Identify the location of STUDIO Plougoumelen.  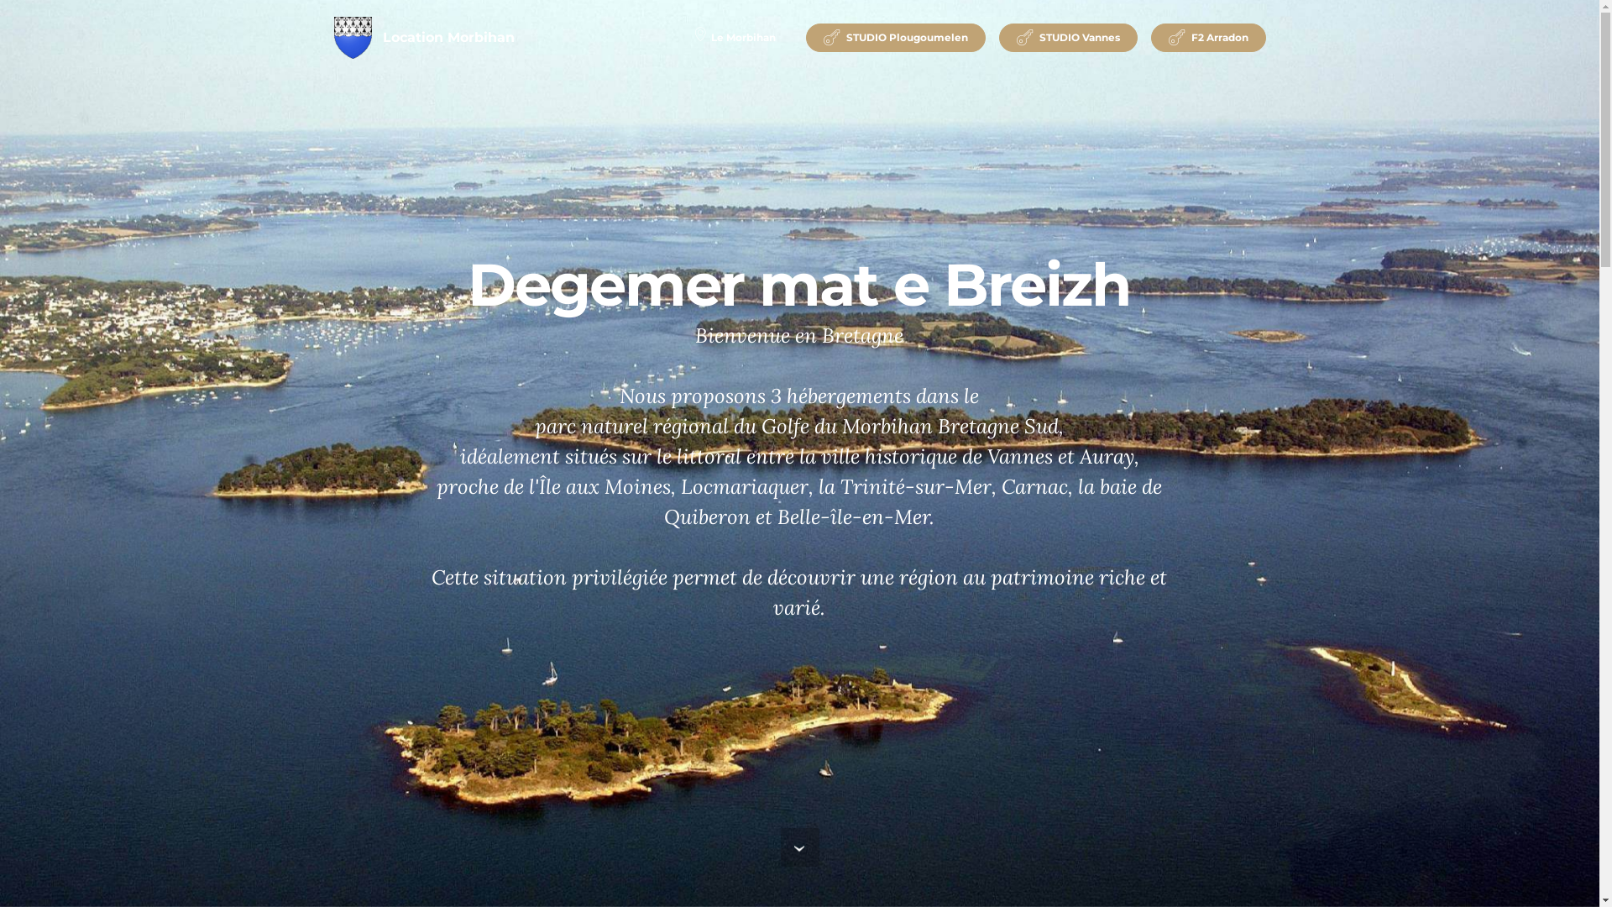
(896, 38).